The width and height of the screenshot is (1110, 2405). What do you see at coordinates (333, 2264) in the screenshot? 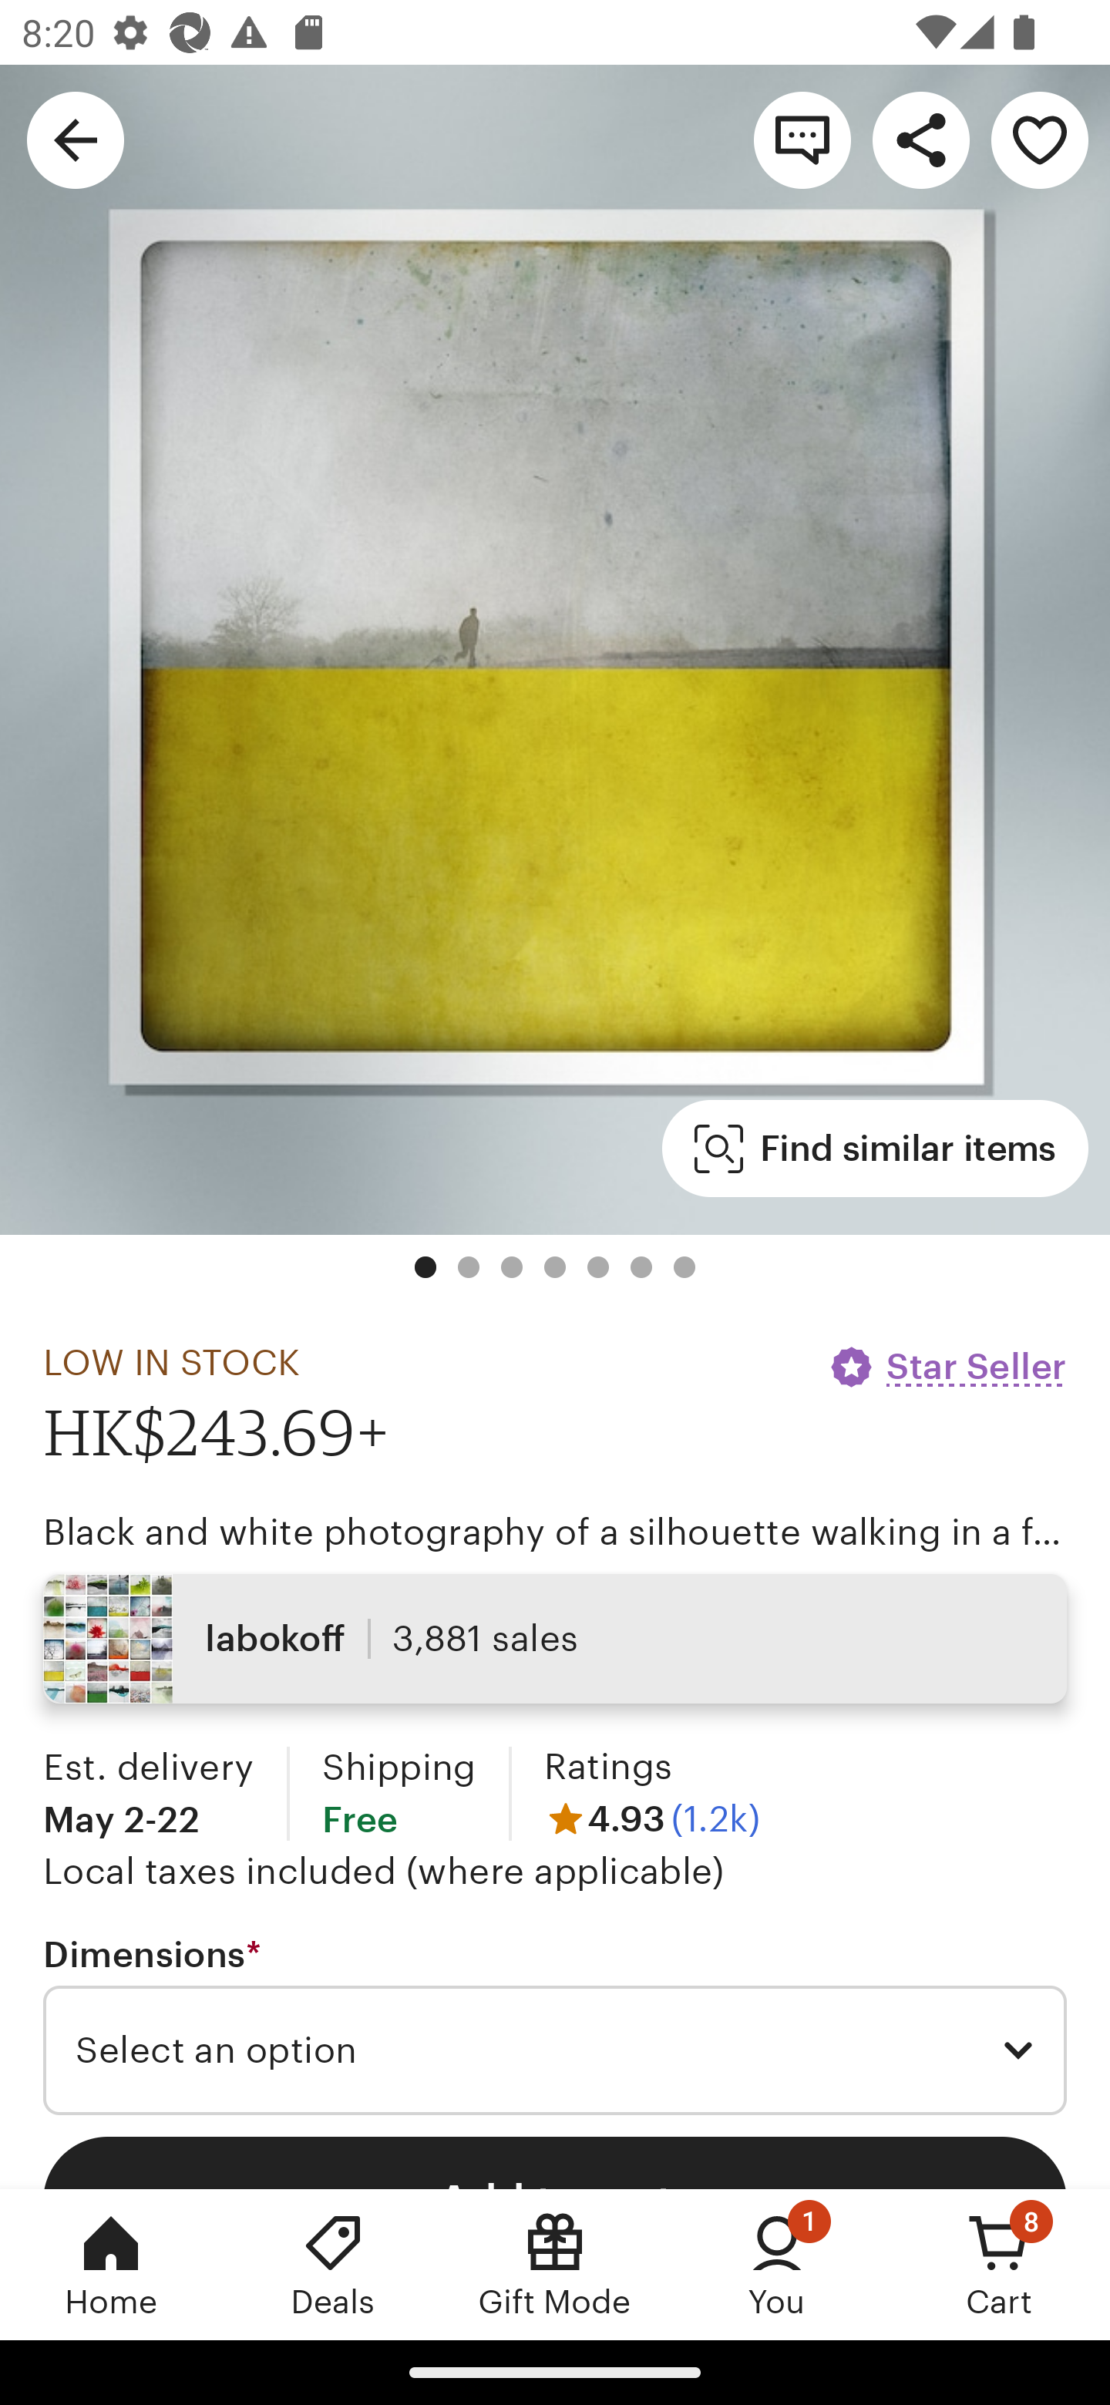
I see `Deals` at bounding box center [333, 2264].